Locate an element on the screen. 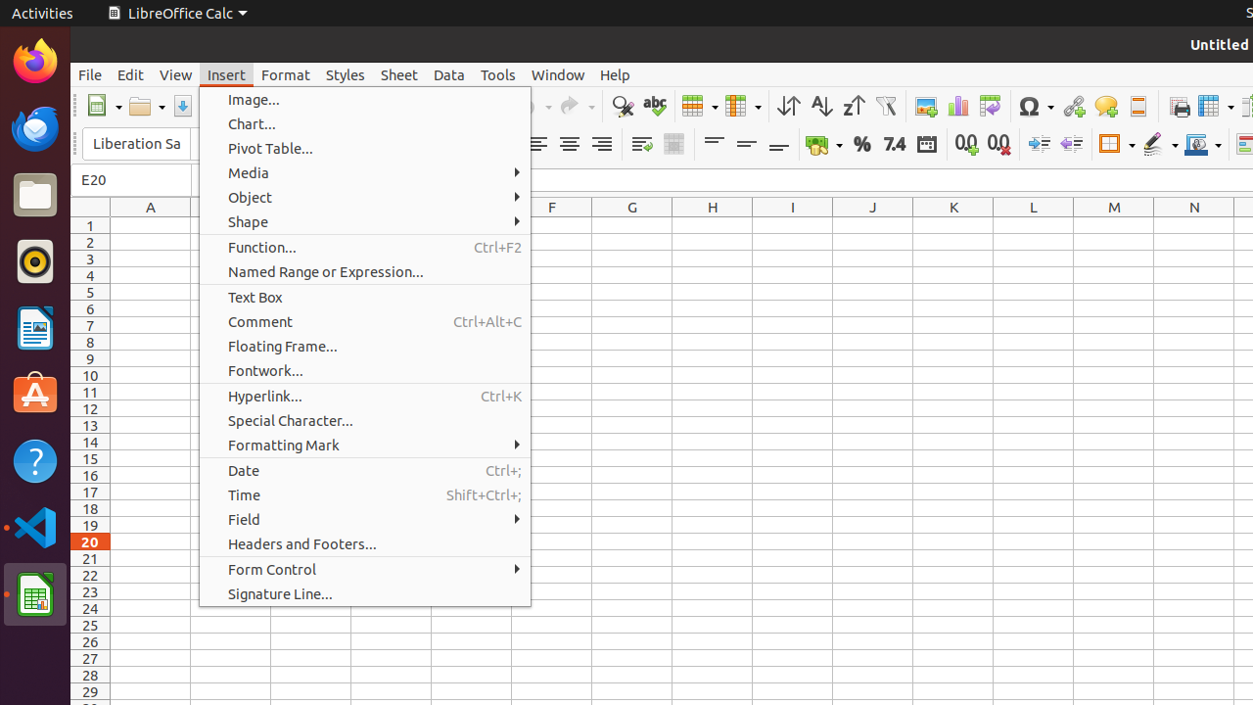  Comment is located at coordinates (365, 321).